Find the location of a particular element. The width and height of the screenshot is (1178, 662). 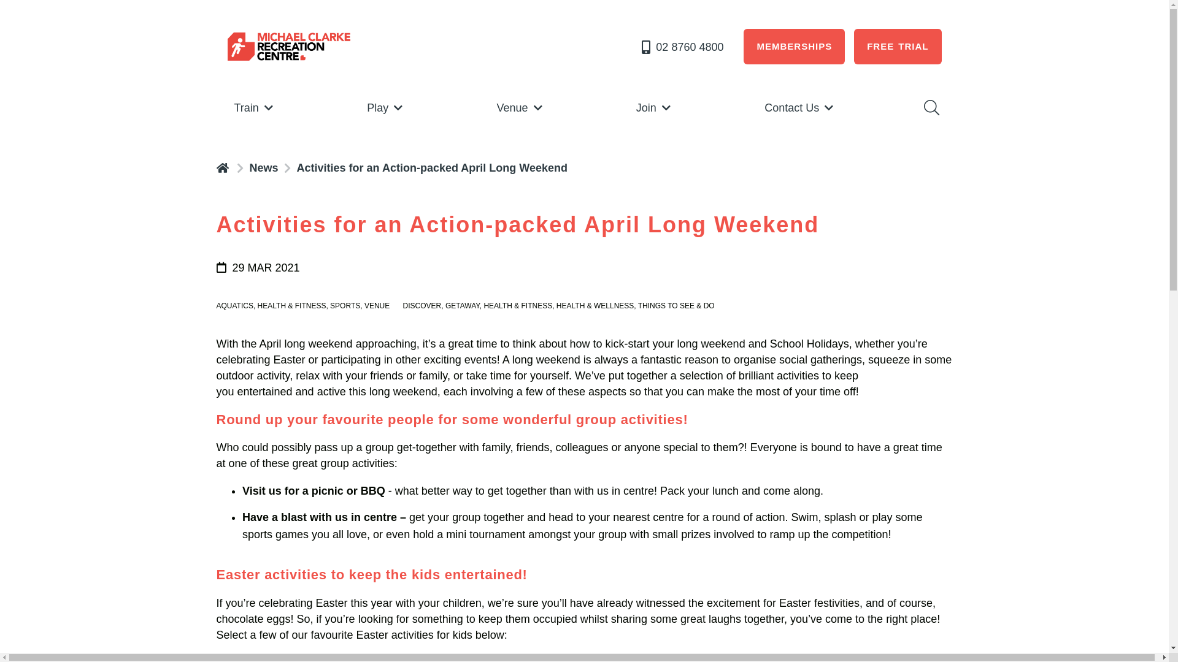

Train is located at coordinates (254, 108).